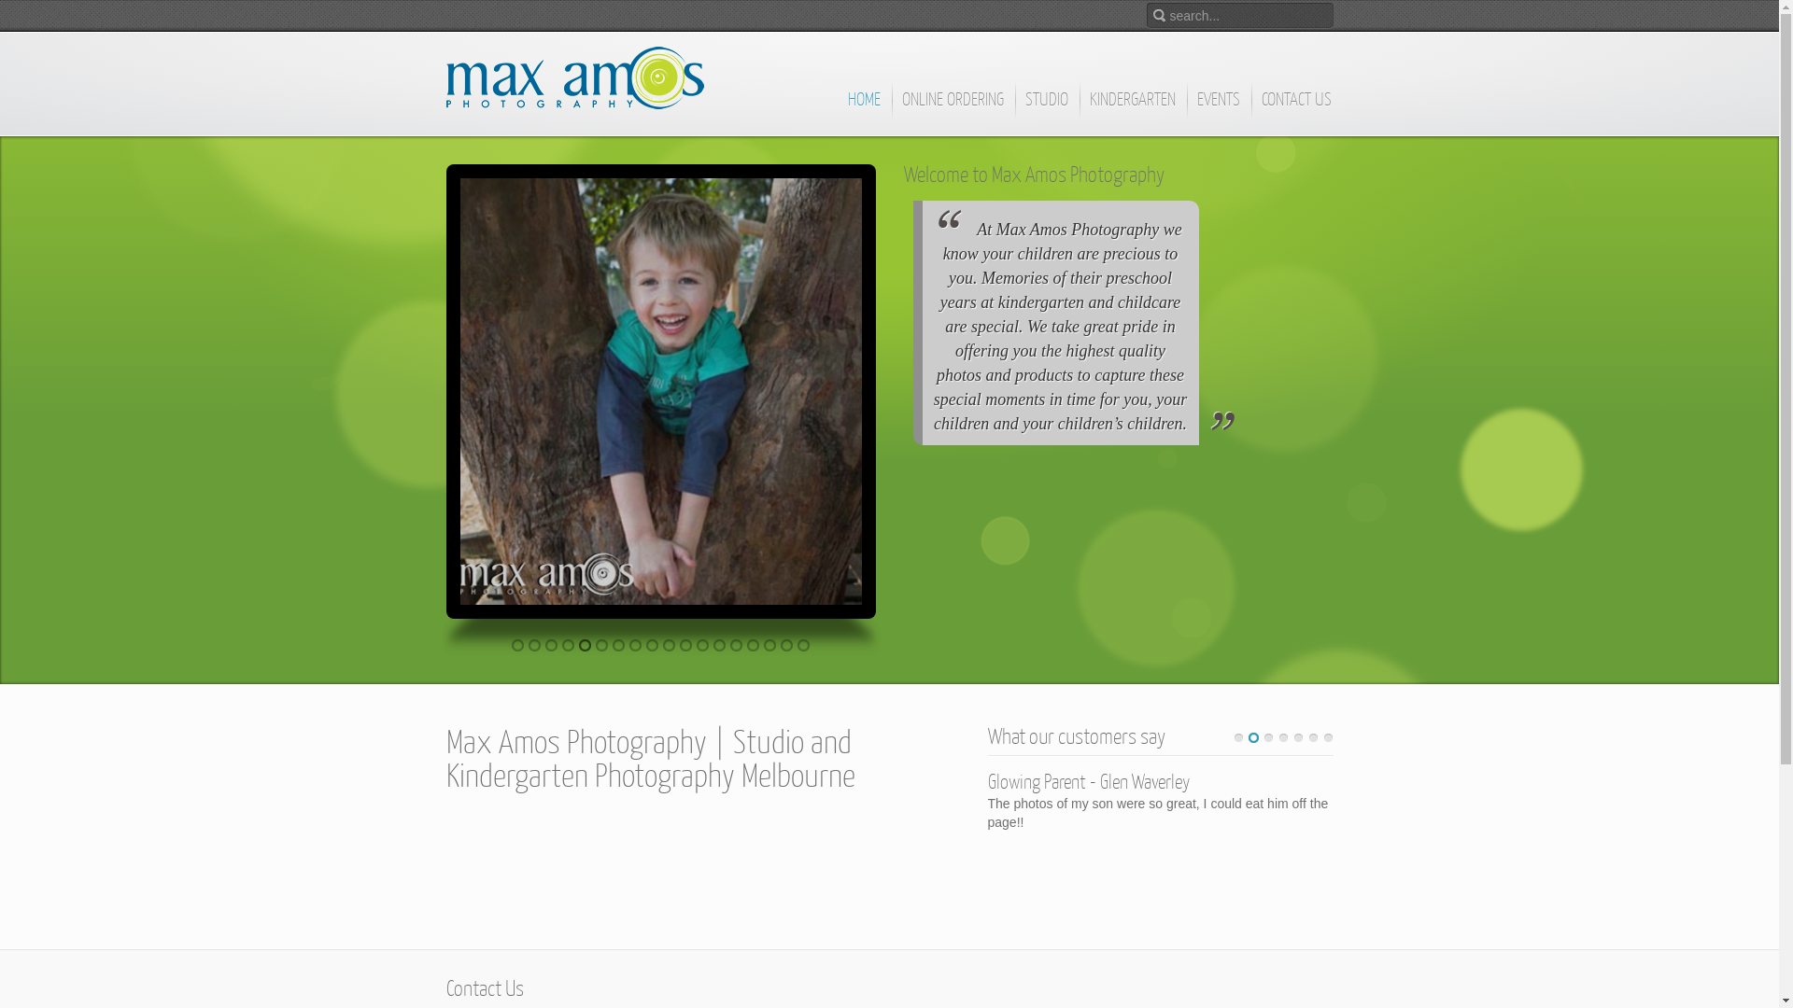  What do you see at coordinates (1297, 108) in the screenshot?
I see `CONTACT US` at bounding box center [1297, 108].